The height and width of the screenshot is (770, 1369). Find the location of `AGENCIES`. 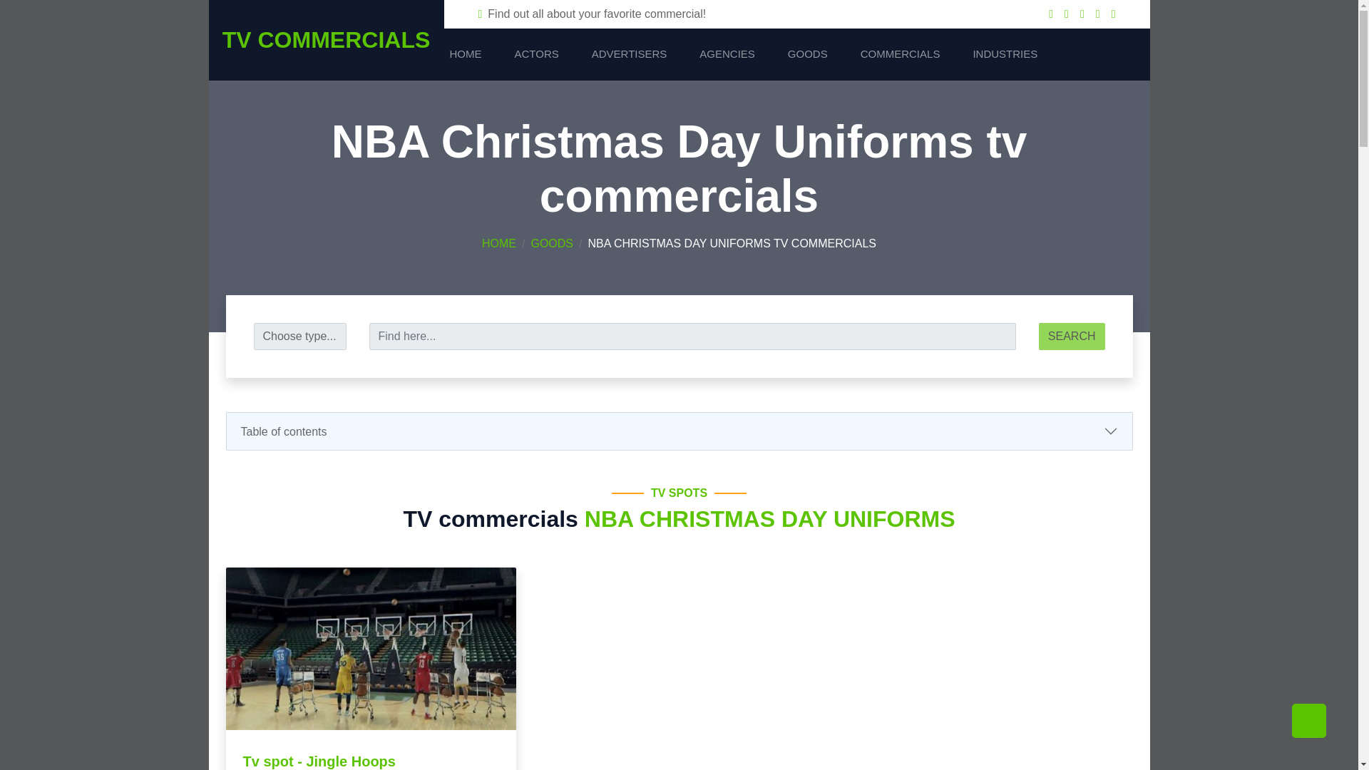

AGENCIES is located at coordinates (727, 54).